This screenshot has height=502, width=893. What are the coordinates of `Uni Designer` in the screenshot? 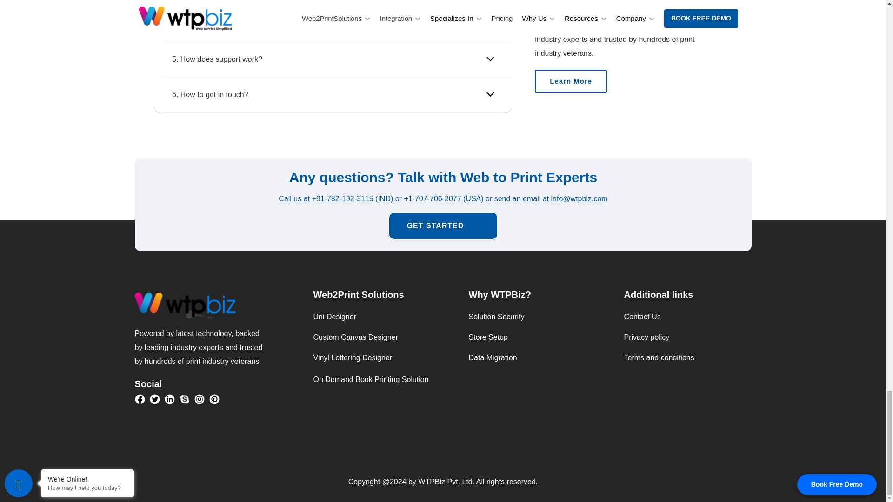 It's located at (335, 317).